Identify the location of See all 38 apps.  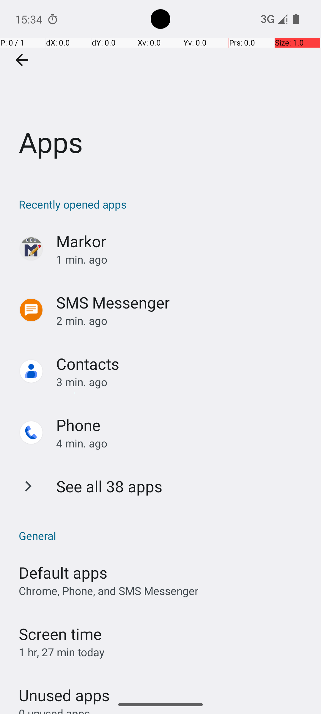
(109, 486).